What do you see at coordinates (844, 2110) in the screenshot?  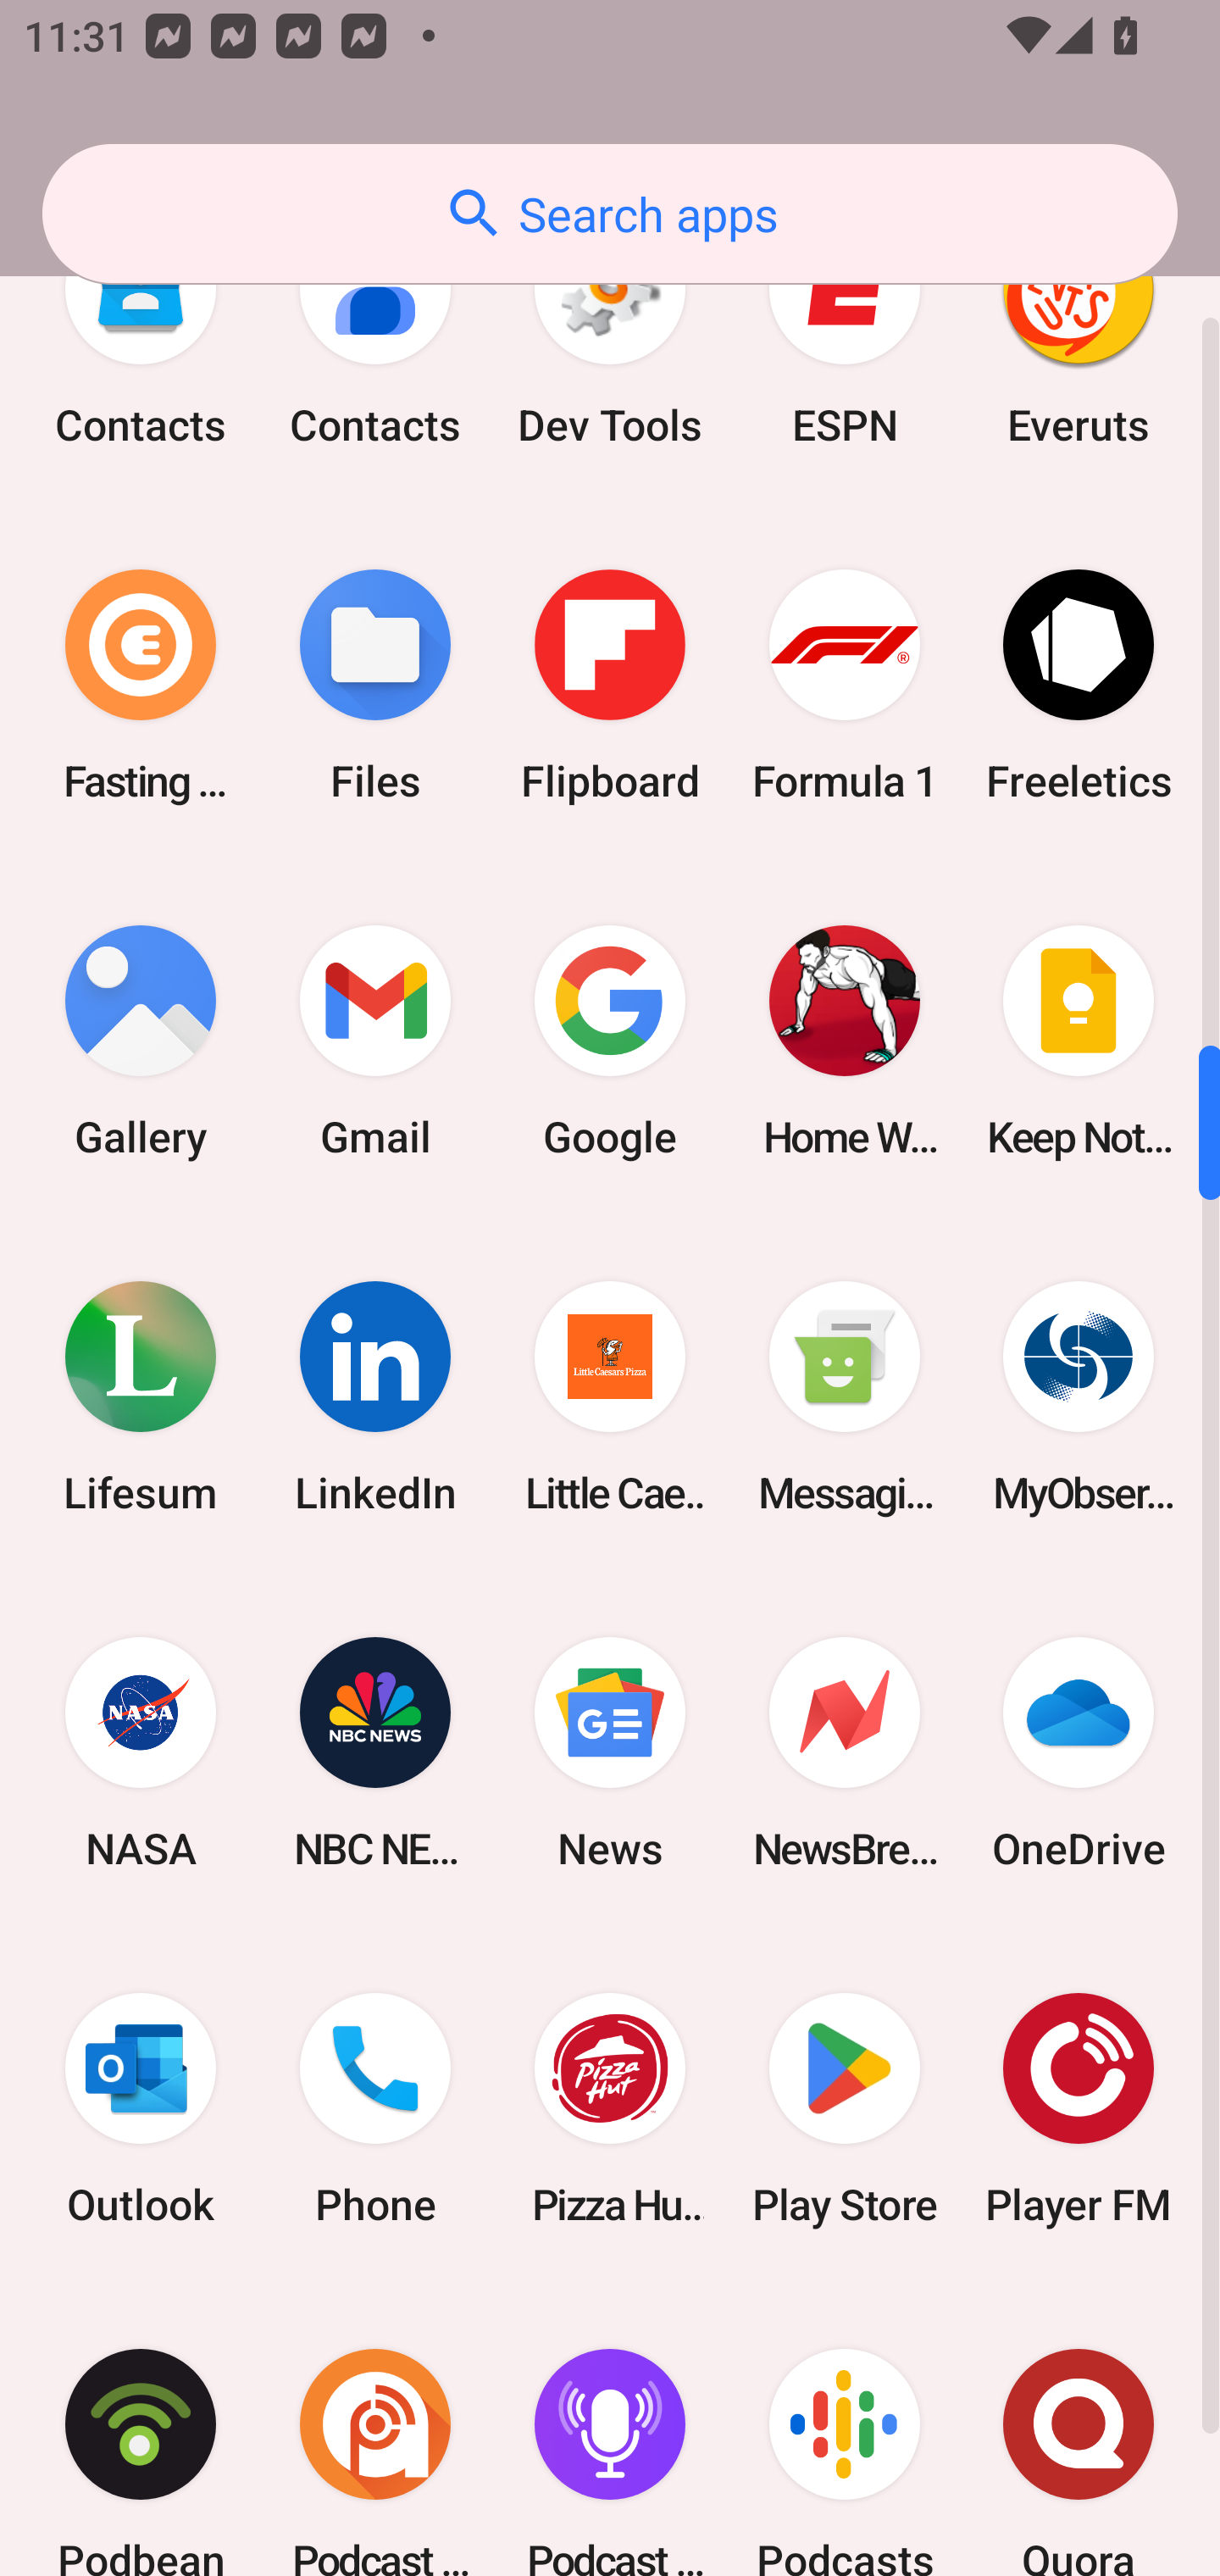 I see `Play Store` at bounding box center [844, 2110].